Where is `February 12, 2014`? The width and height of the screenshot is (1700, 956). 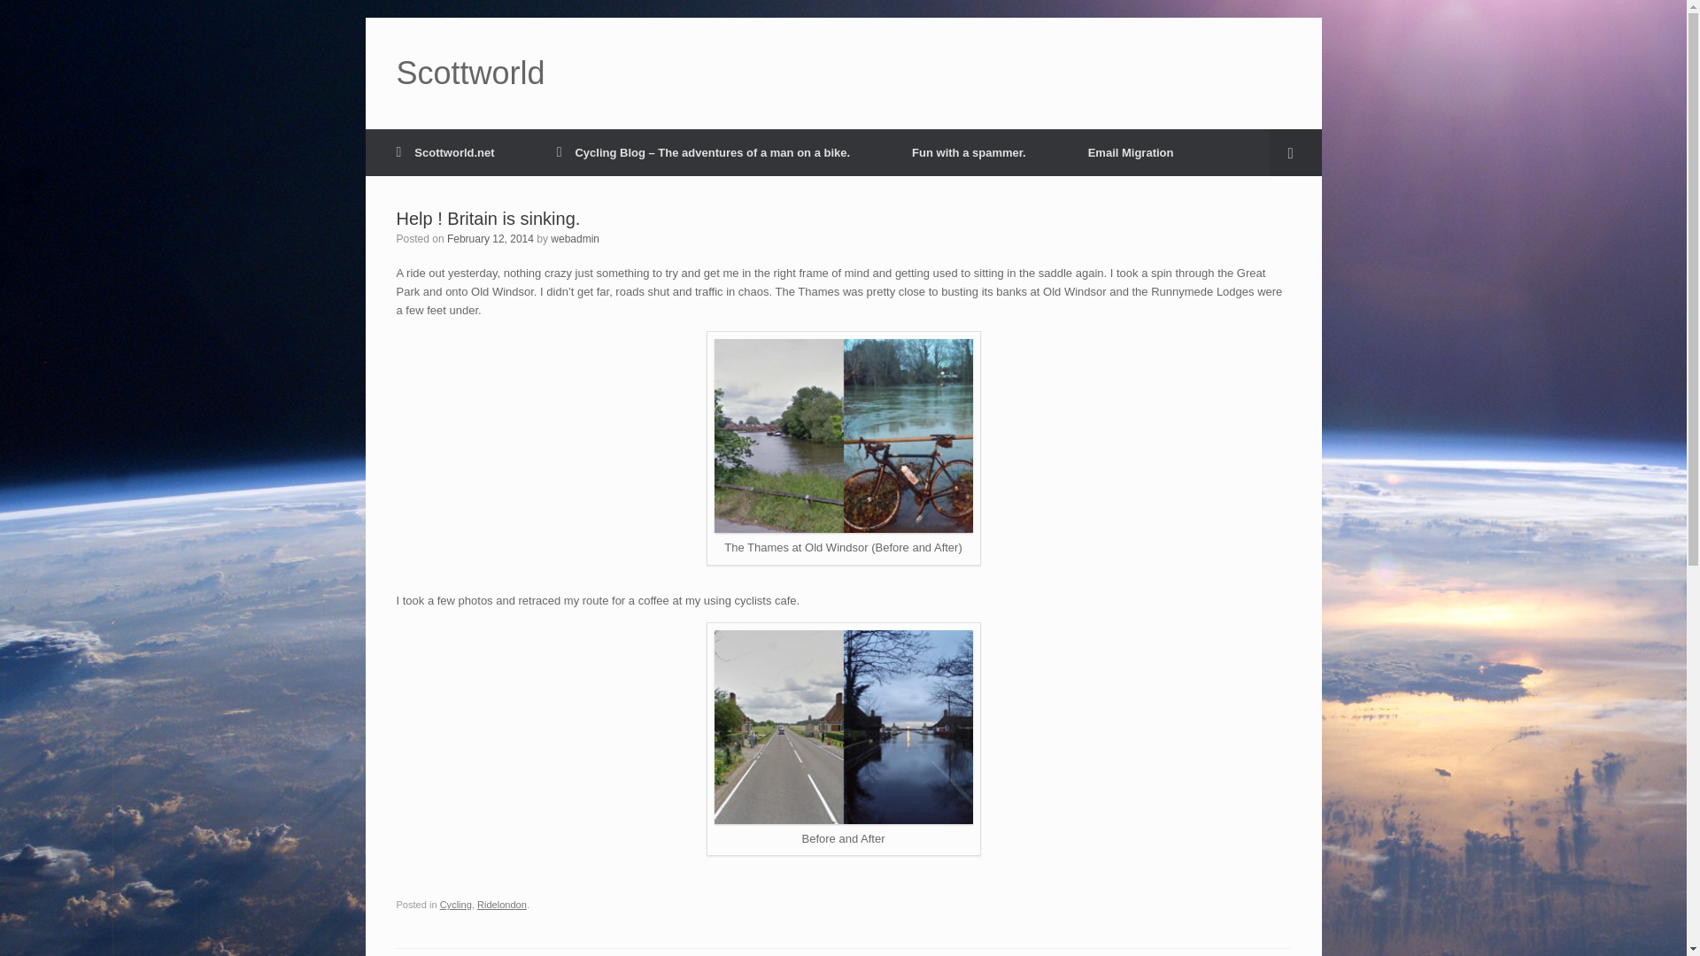
February 12, 2014 is located at coordinates (490, 239).